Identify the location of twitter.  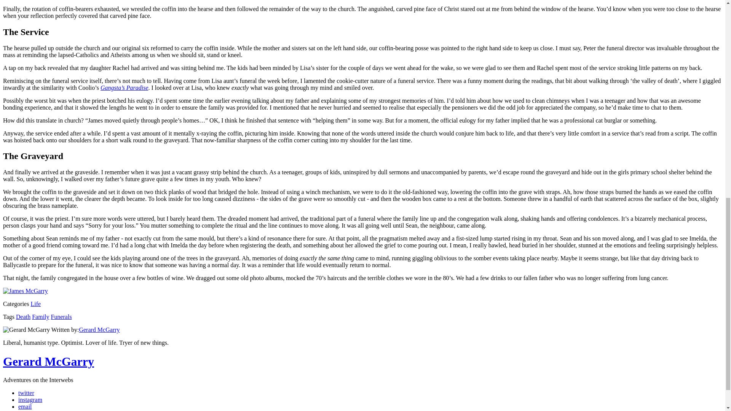
(26, 393).